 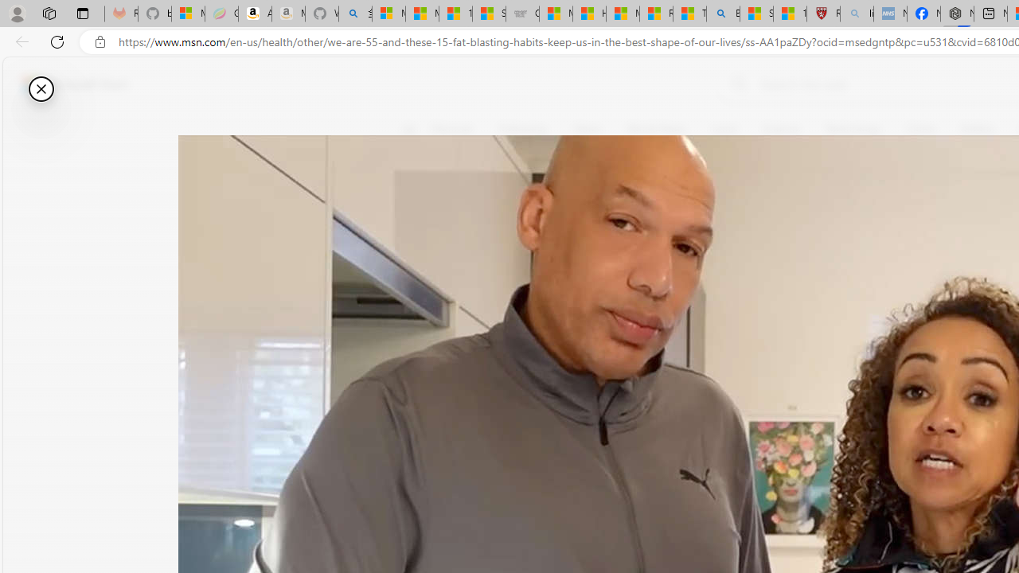 I want to click on Follow, so click(x=724, y=205).